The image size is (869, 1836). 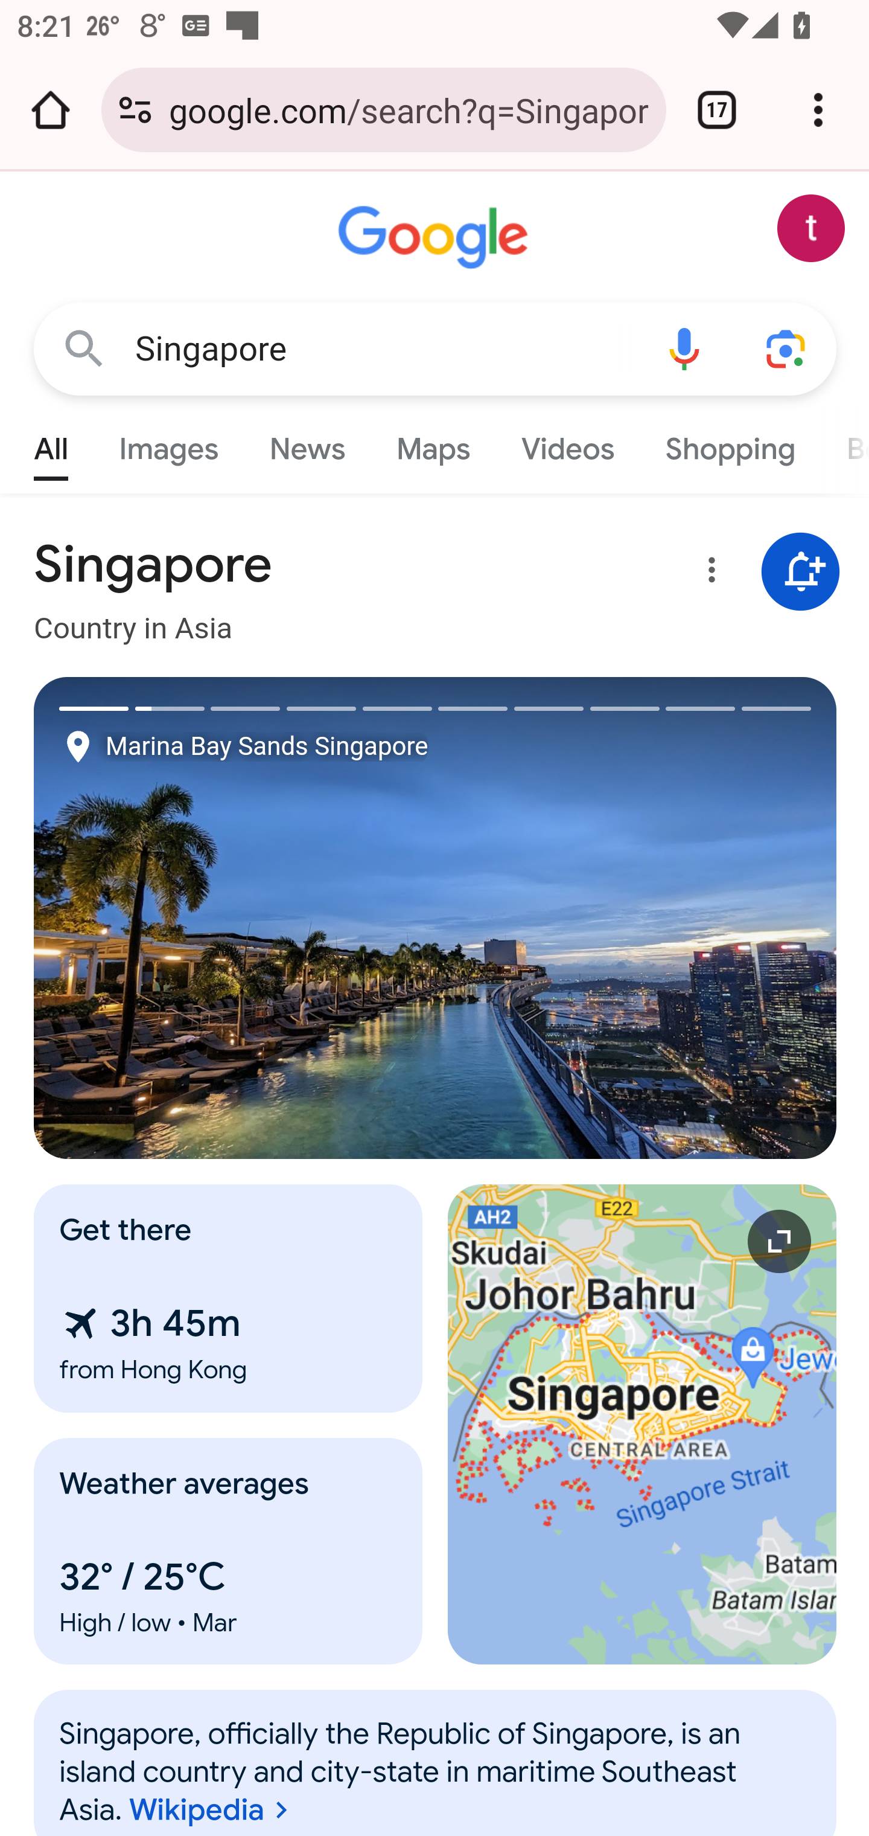 What do you see at coordinates (307, 443) in the screenshot?
I see `News` at bounding box center [307, 443].